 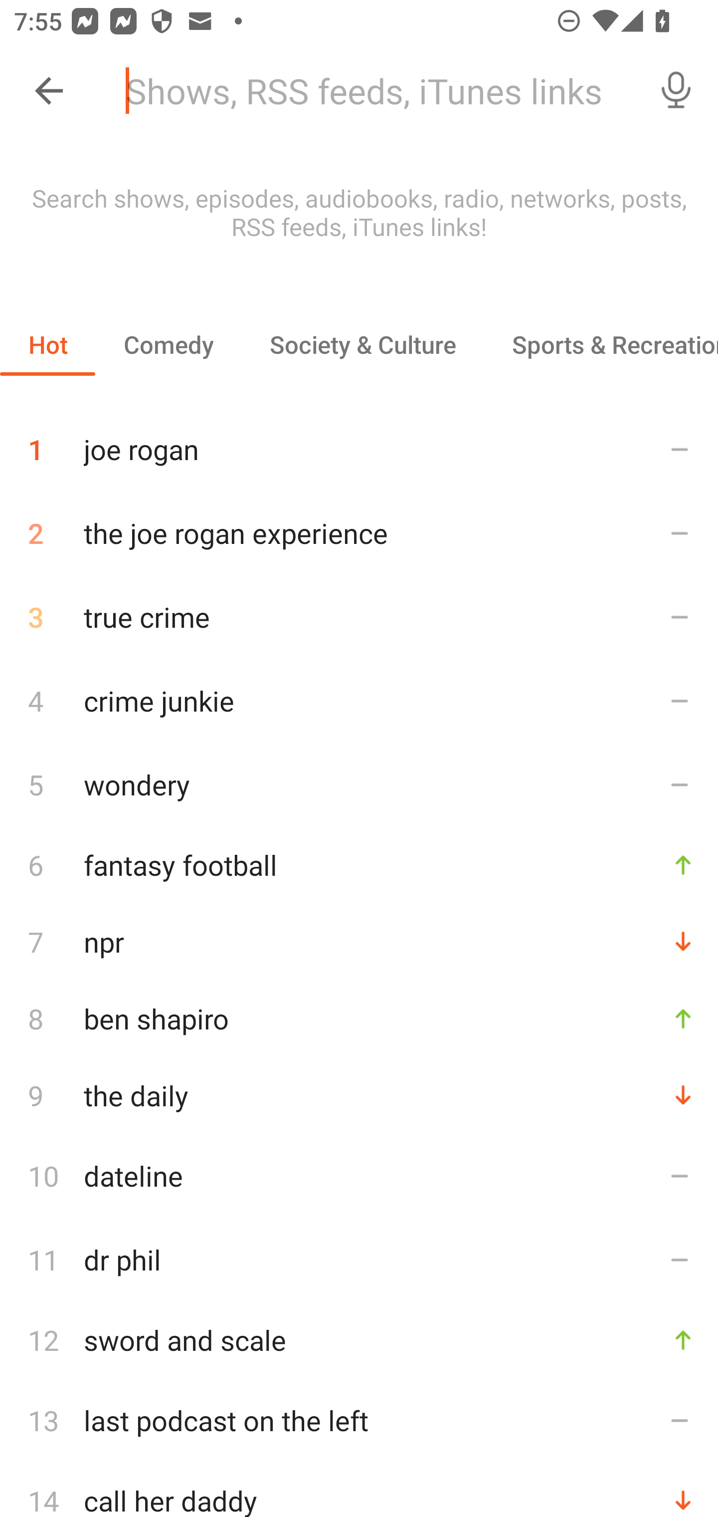 I want to click on 12 sword and scale, so click(x=359, y=1340).